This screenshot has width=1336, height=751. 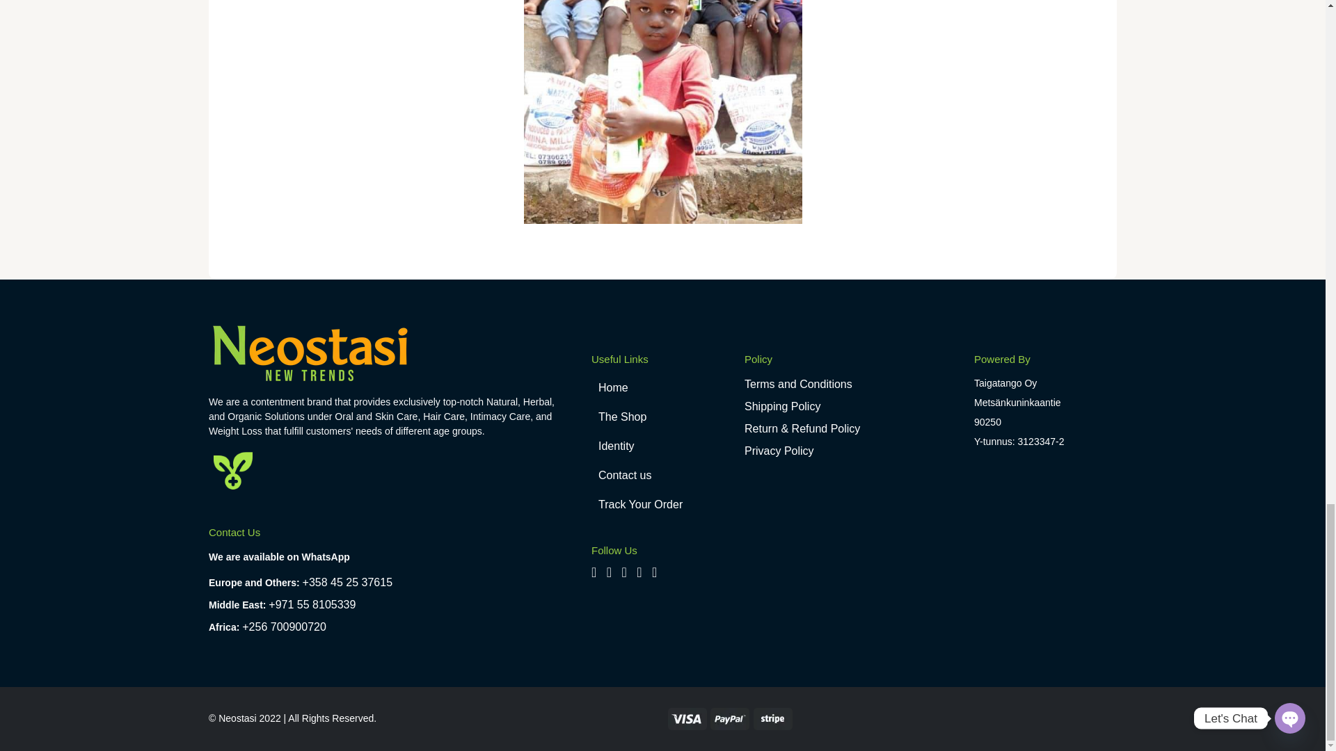 I want to click on Shipping Policy, so click(x=782, y=406).